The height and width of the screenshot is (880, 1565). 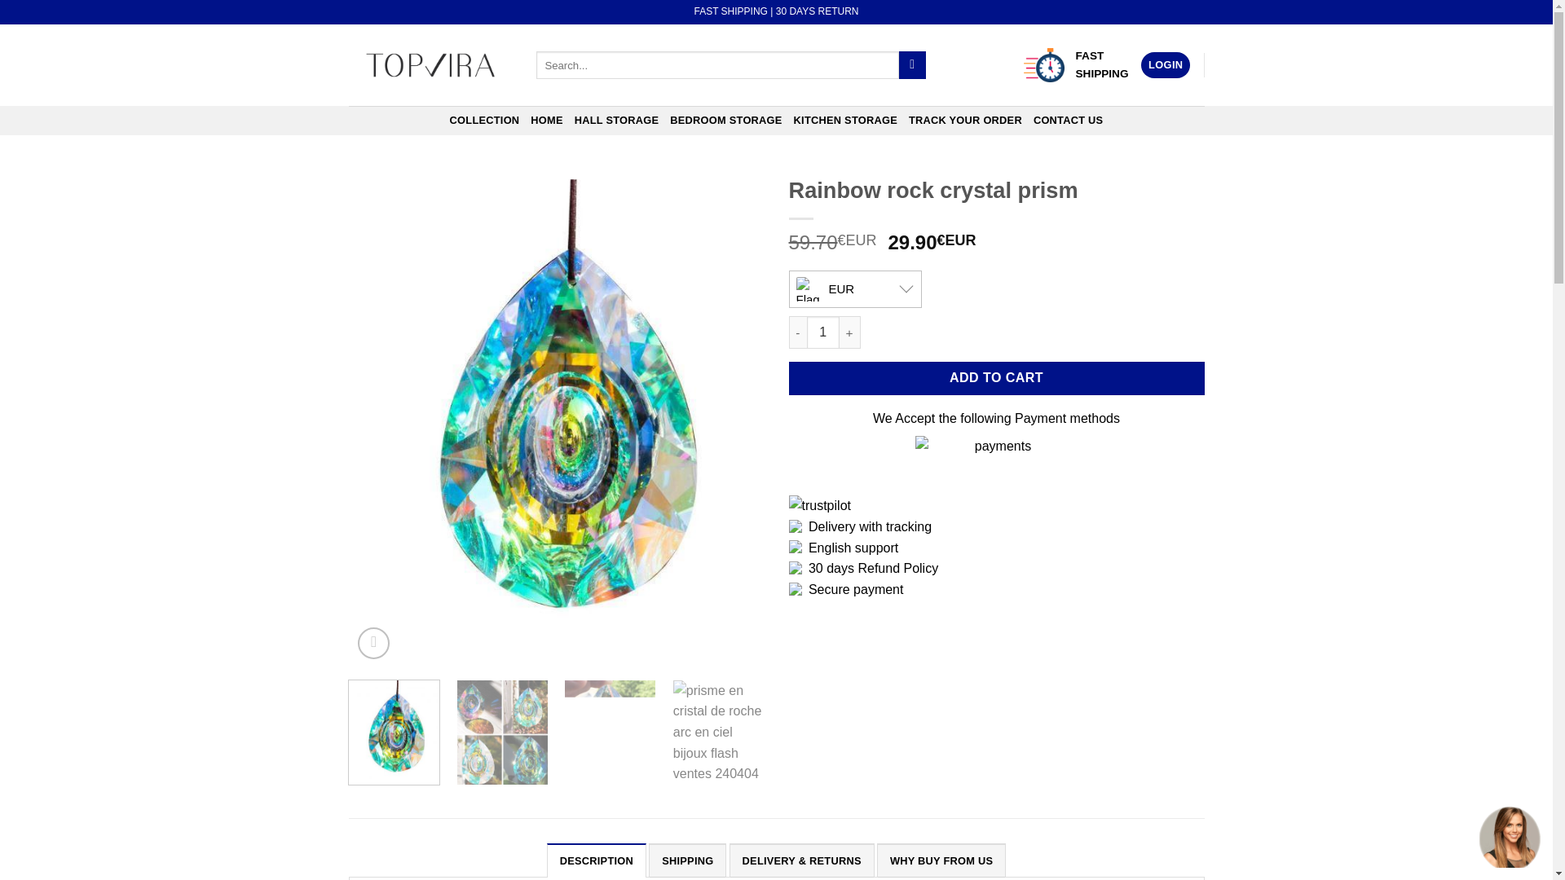 What do you see at coordinates (484, 121) in the screenshot?
I see `COLLECTION` at bounding box center [484, 121].